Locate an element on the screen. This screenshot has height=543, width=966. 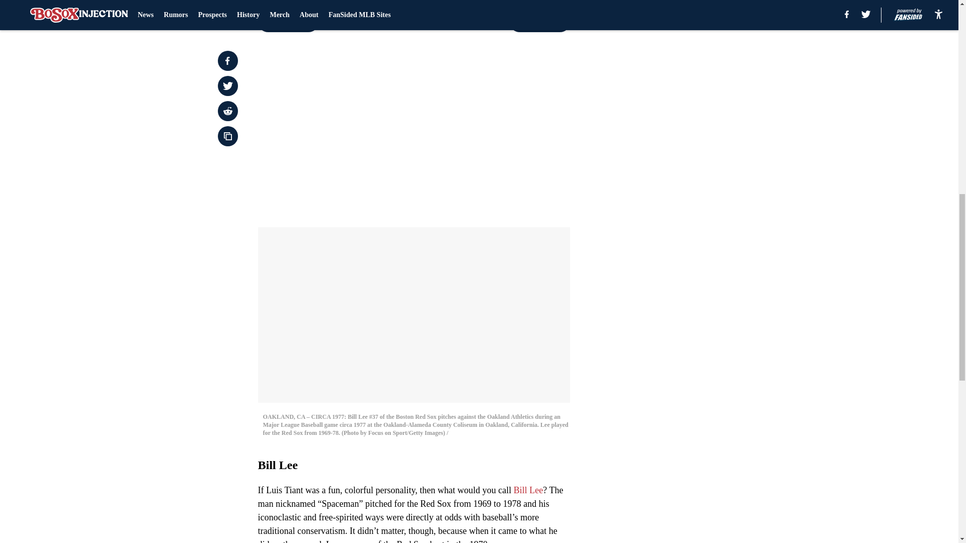
Next is located at coordinates (539, 22).